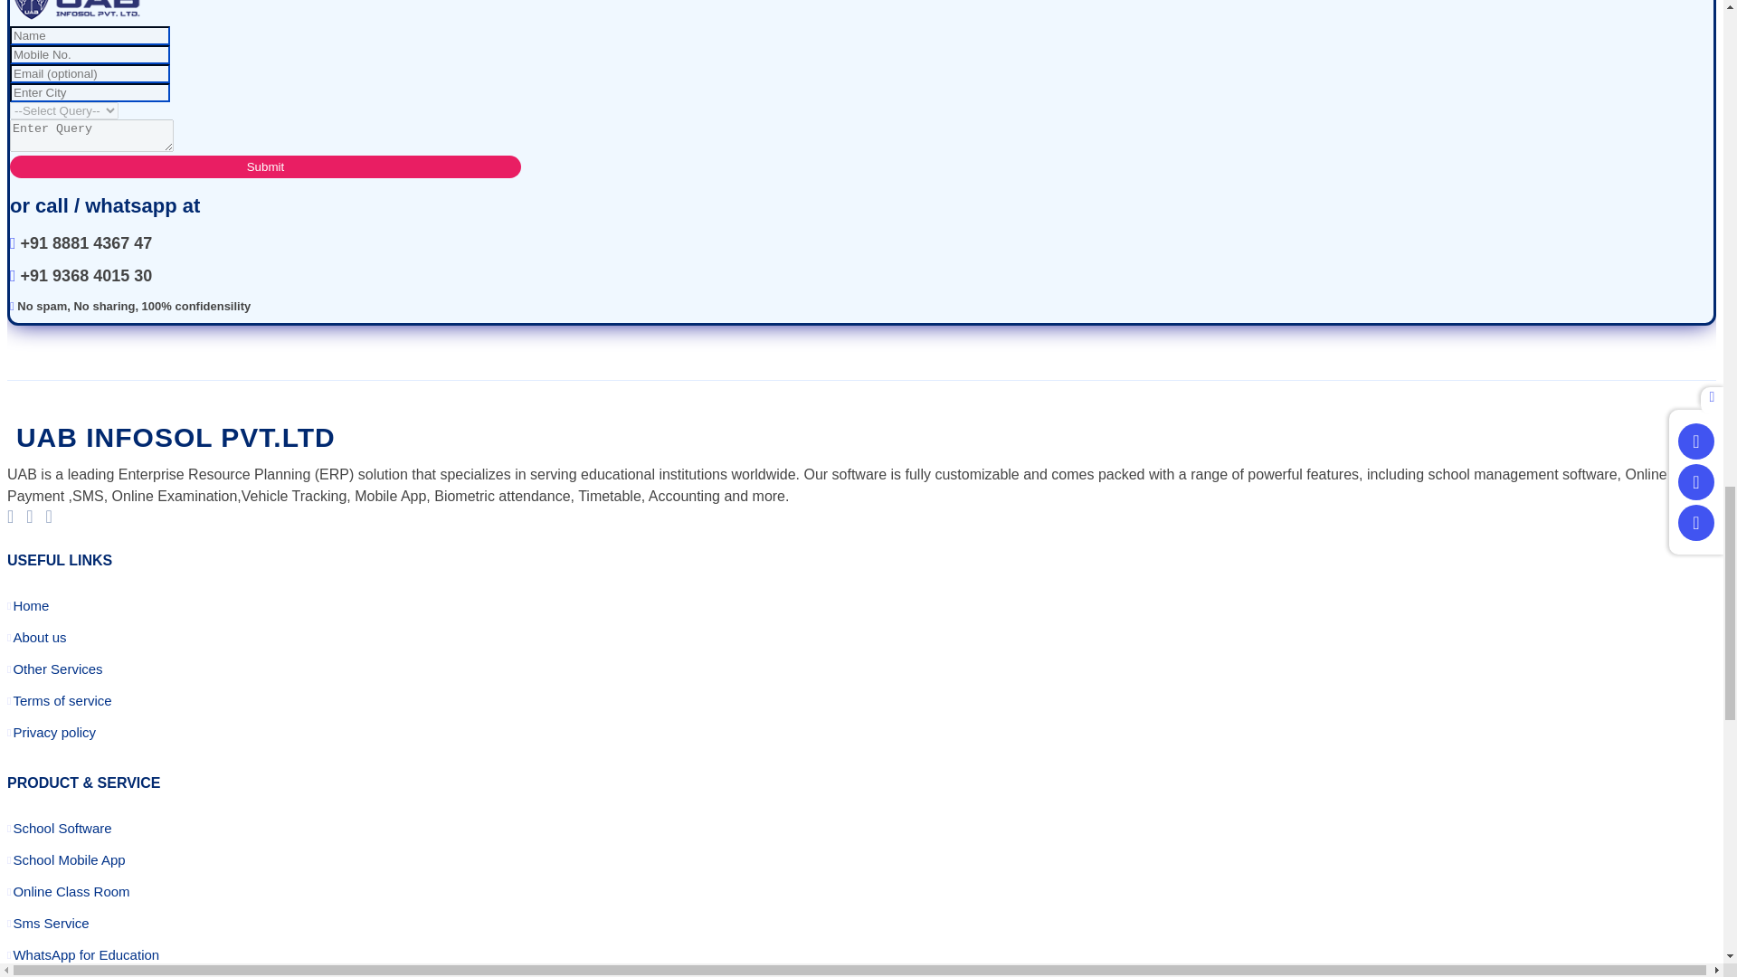 This screenshot has height=977, width=1737. I want to click on UAB INFOSOL PVT.LTD, so click(170, 441).